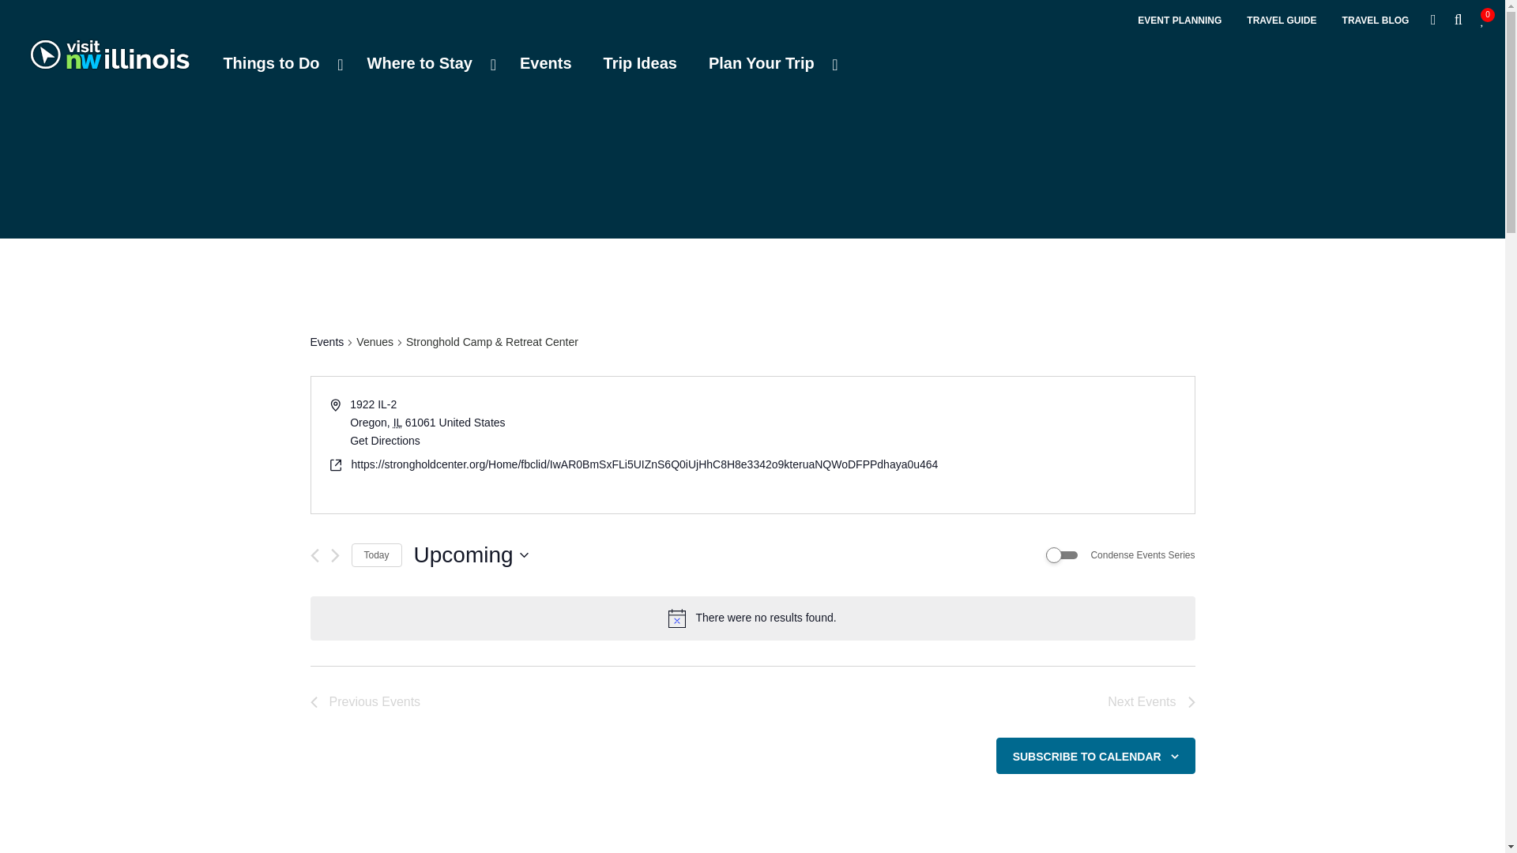 This screenshot has width=1517, height=853. I want to click on Blackhawk Waterways CVB, so click(770, 63).